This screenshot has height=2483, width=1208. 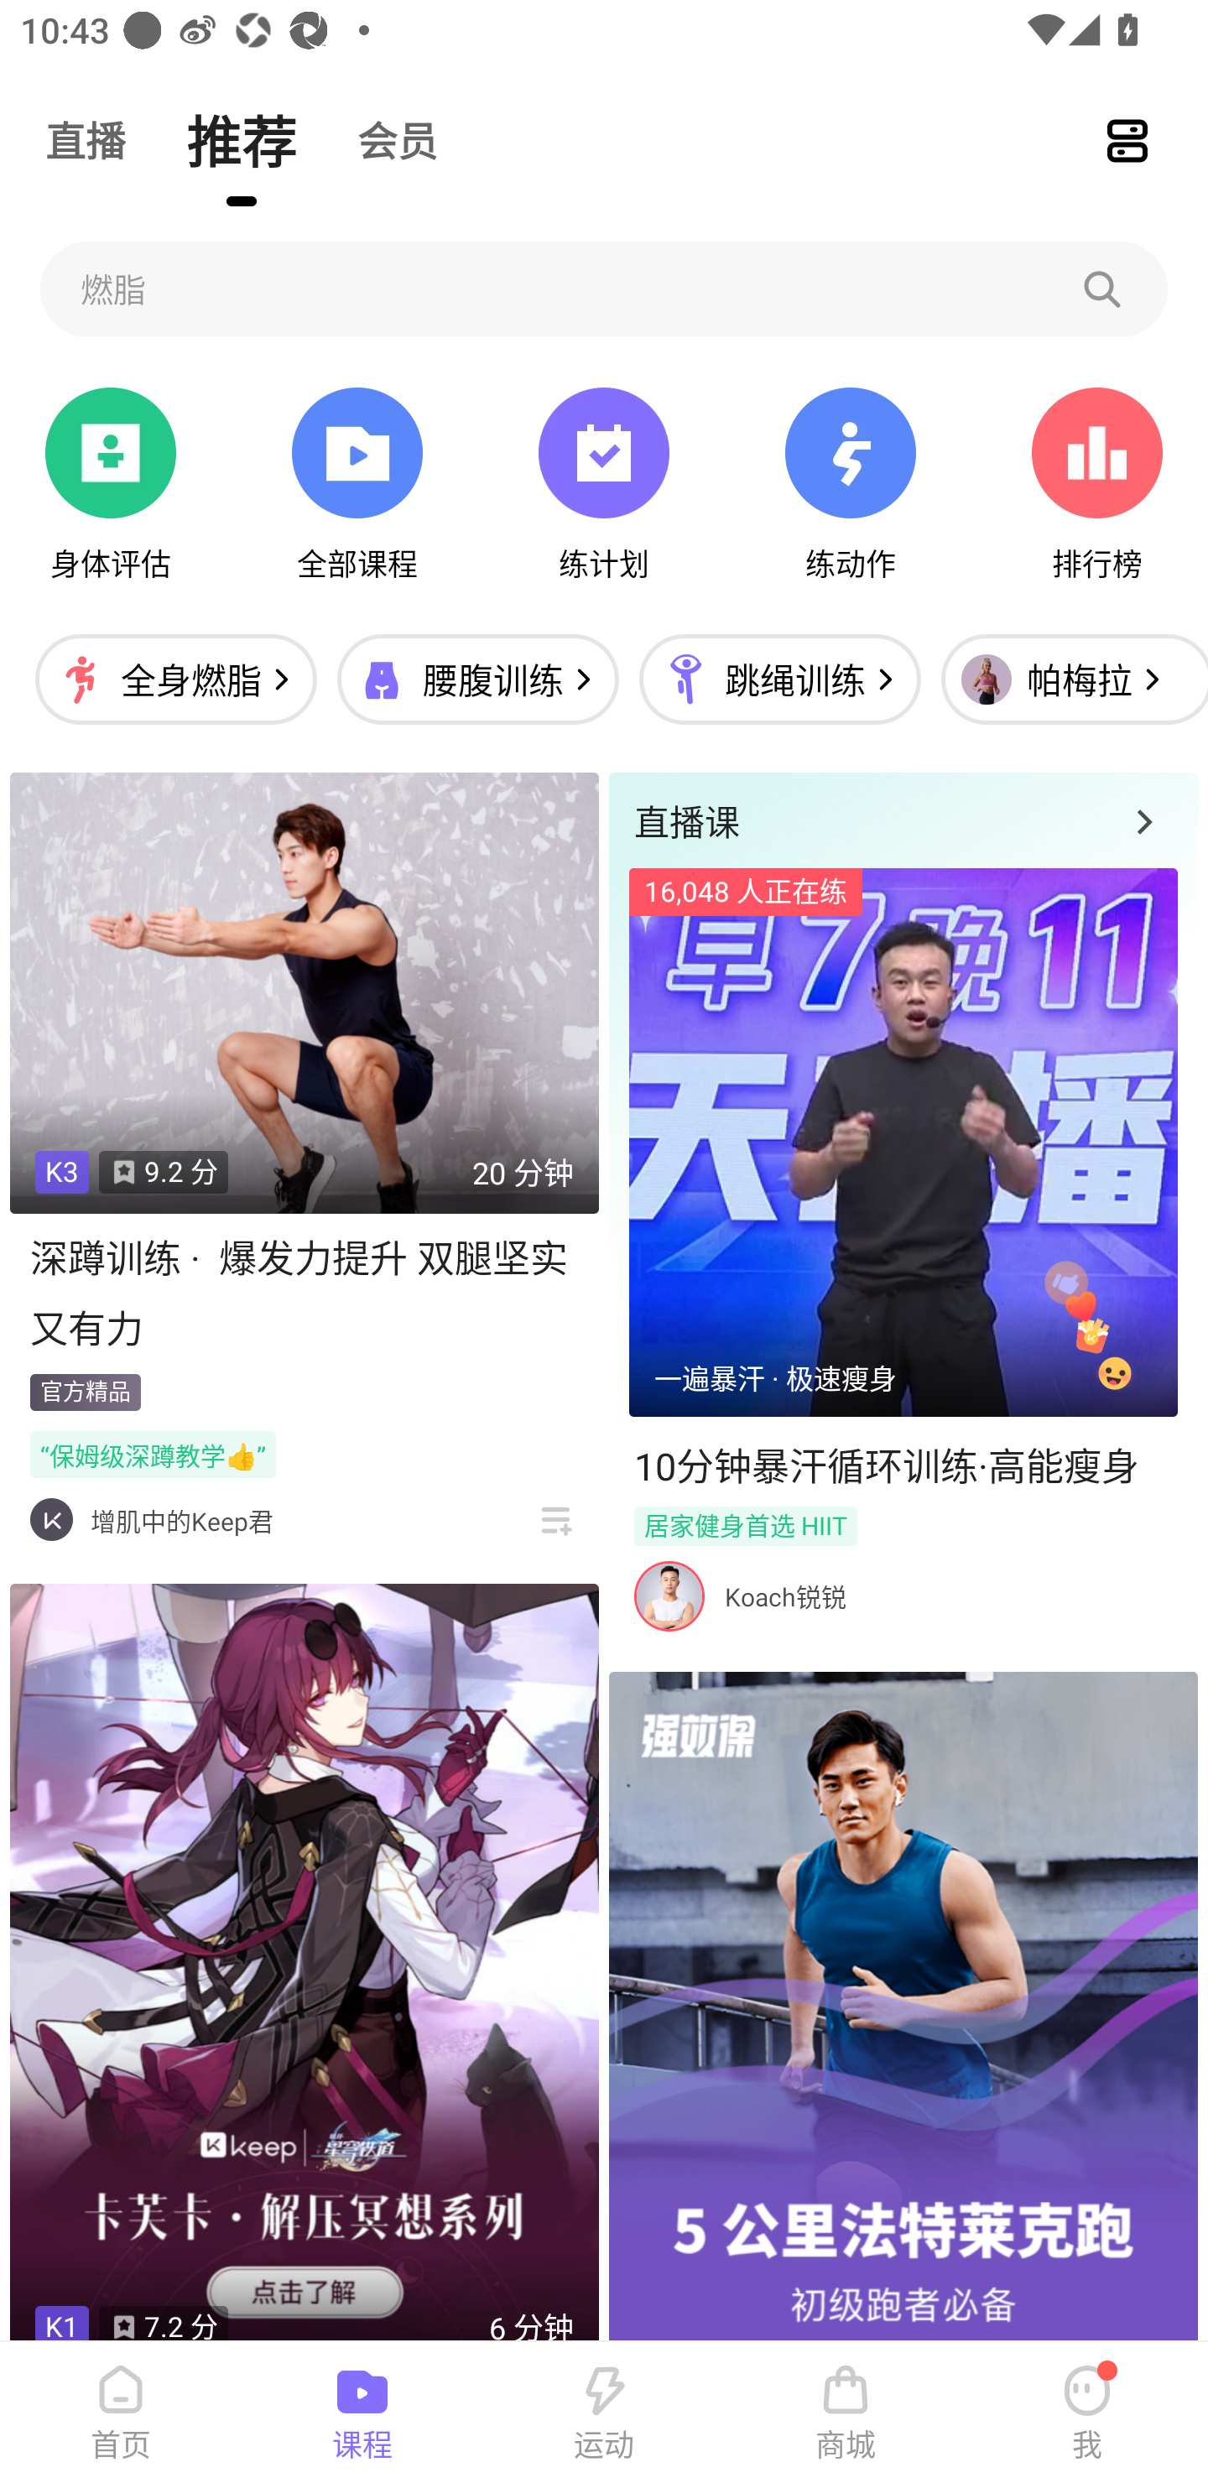 What do you see at coordinates (779, 679) in the screenshot?
I see `跳绳训练 更多` at bounding box center [779, 679].